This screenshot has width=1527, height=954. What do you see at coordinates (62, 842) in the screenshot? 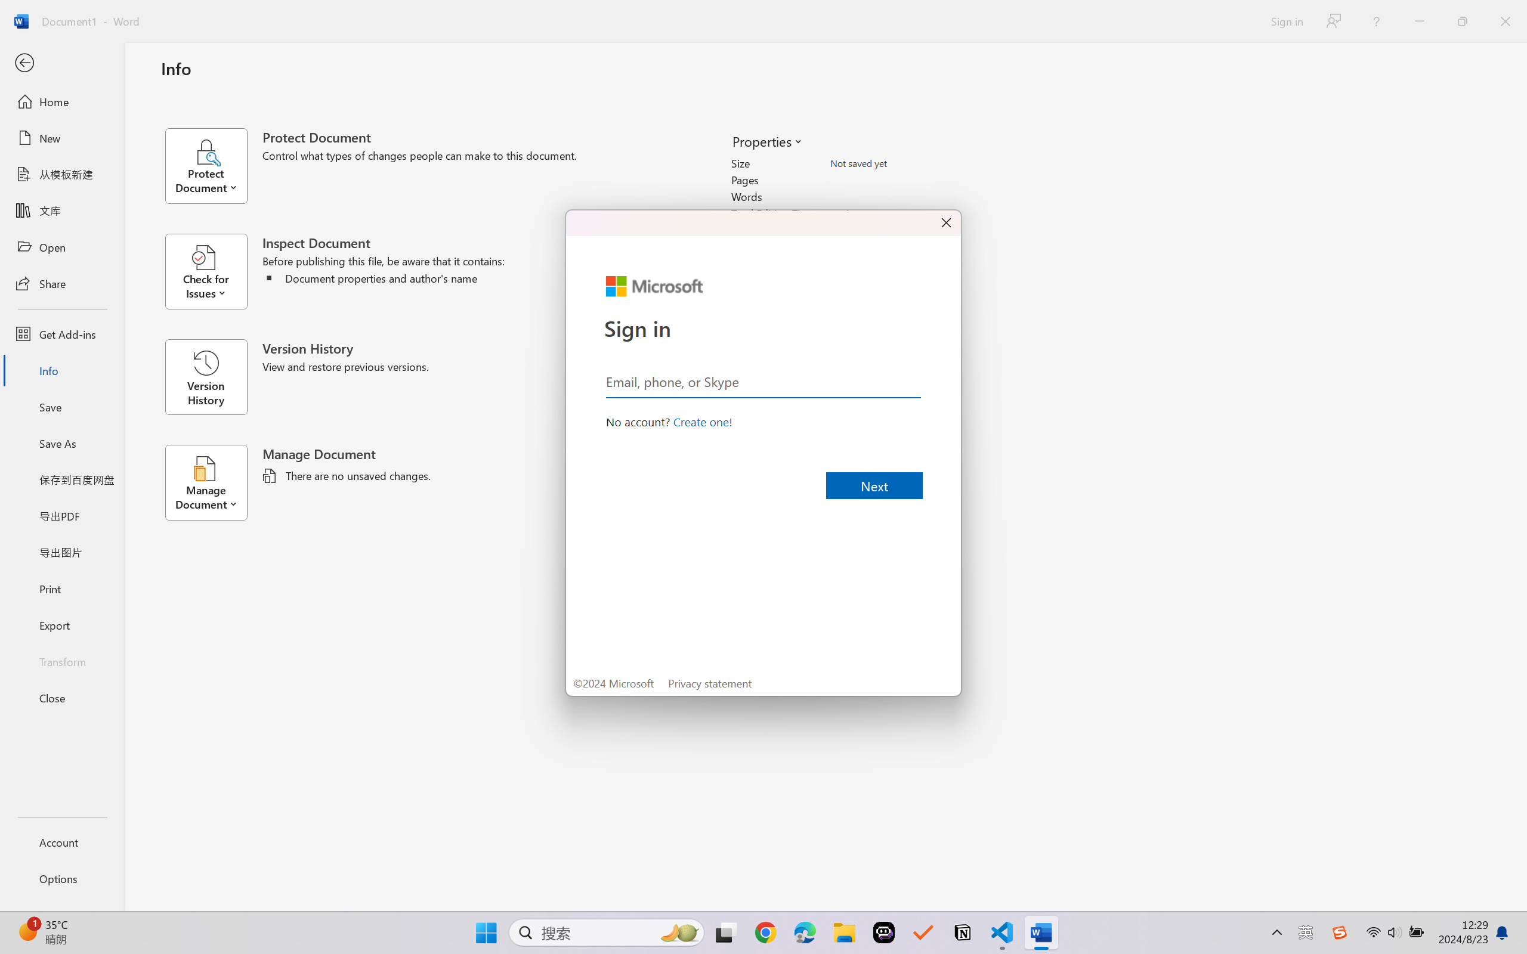
I see `Account` at bounding box center [62, 842].